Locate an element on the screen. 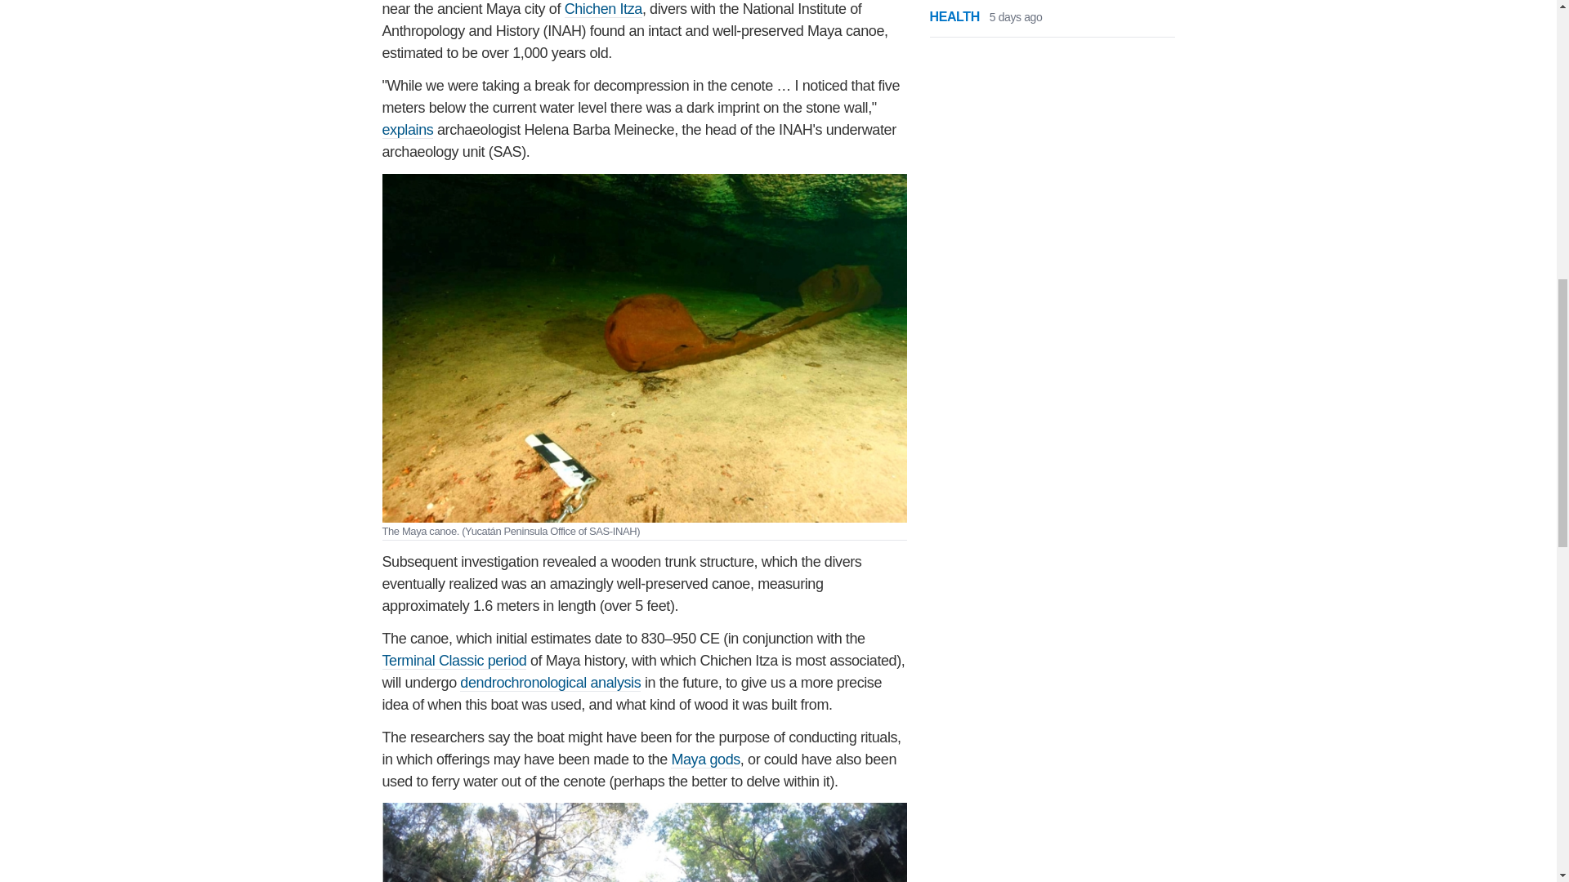 Image resolution: width=1569 pixels, height=882 pixels. dendrochronological analysis is located at coordinates (549, 683).